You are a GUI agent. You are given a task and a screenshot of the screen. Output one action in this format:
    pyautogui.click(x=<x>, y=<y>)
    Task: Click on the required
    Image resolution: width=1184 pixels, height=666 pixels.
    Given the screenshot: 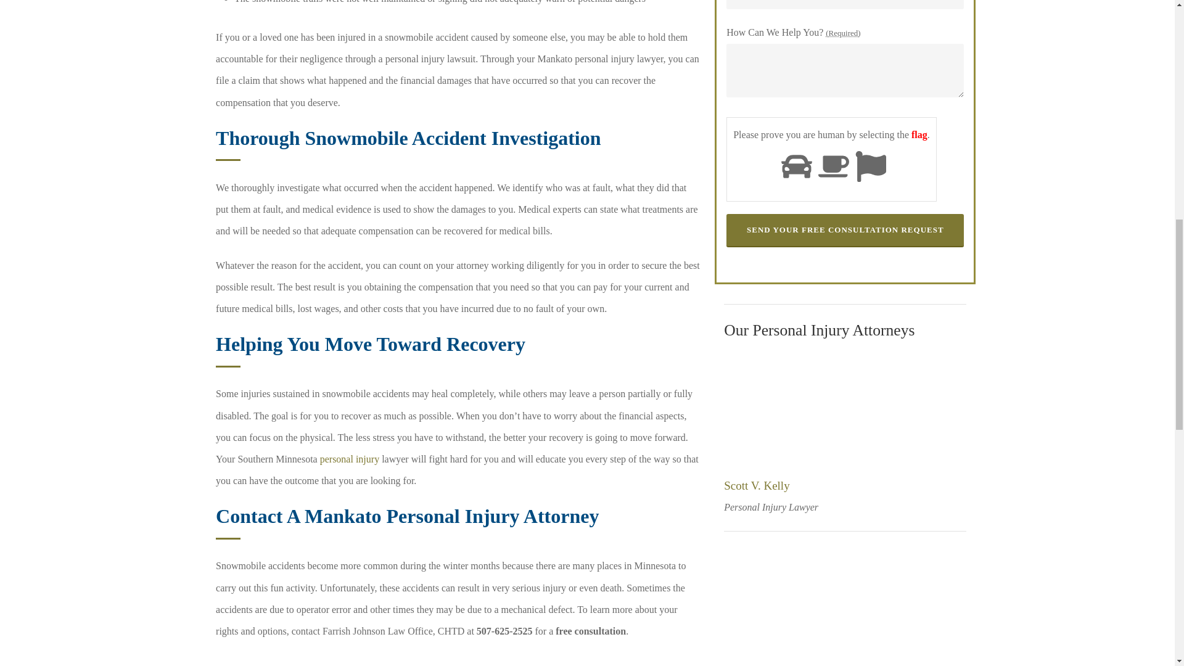 What is the action you would take?
    pyautogui.click(x=842, y=33)
    